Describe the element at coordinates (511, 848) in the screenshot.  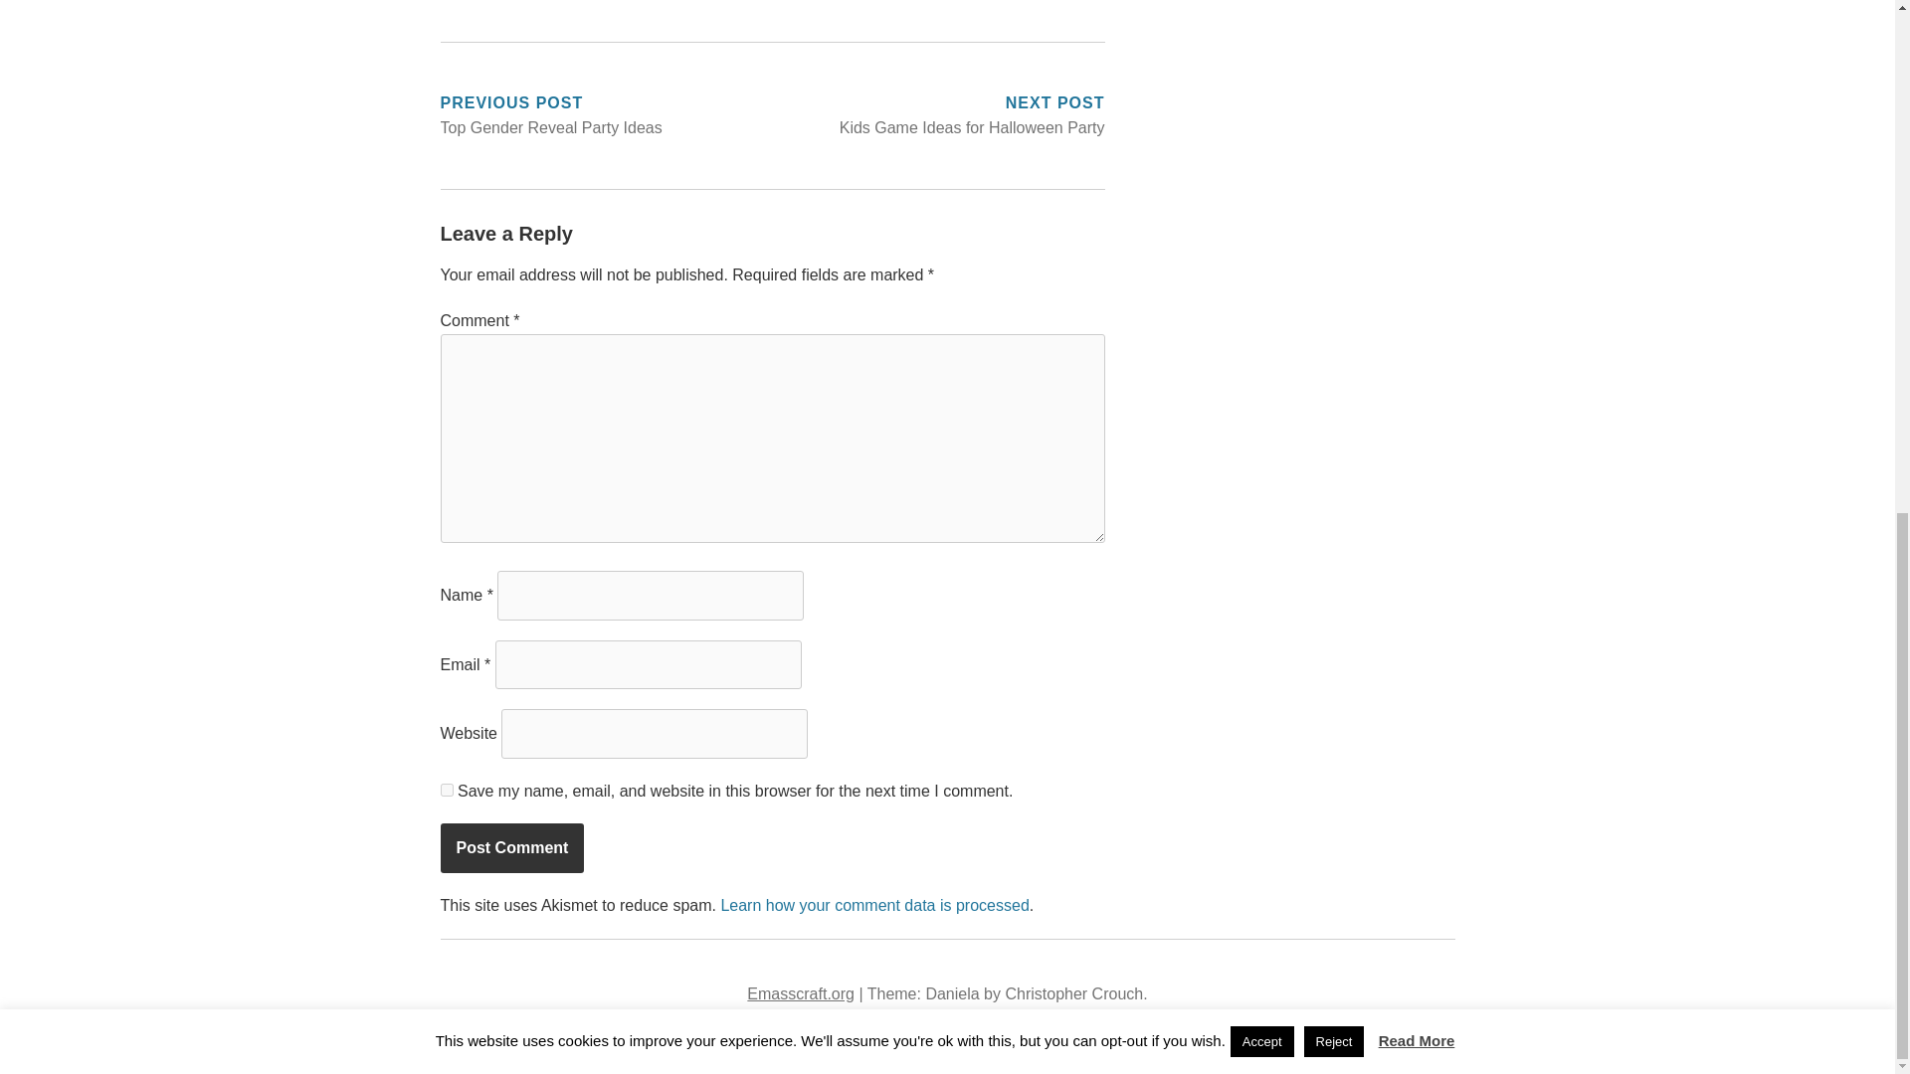
I see `Accept` at that location.